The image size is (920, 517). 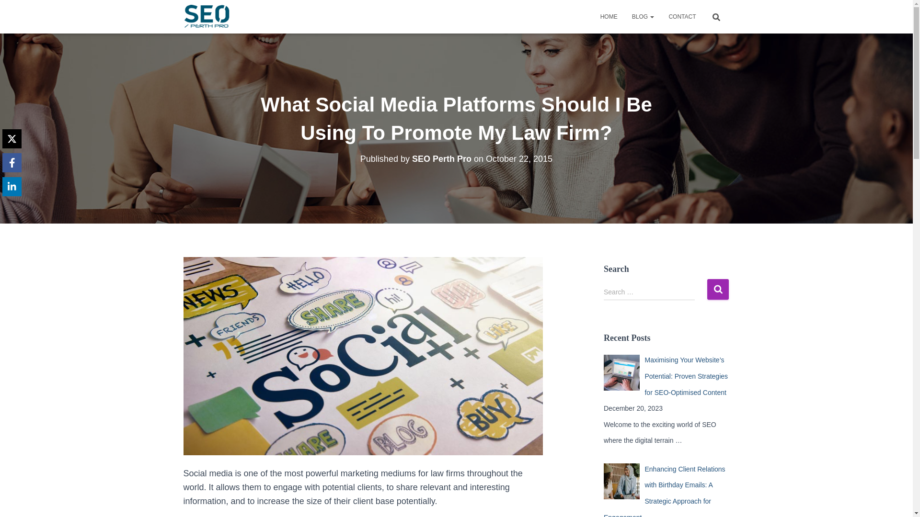 What do you see at coordinates (643, 16) in the screenshot?
I see `BLOG` at bounding box center [643, 16].